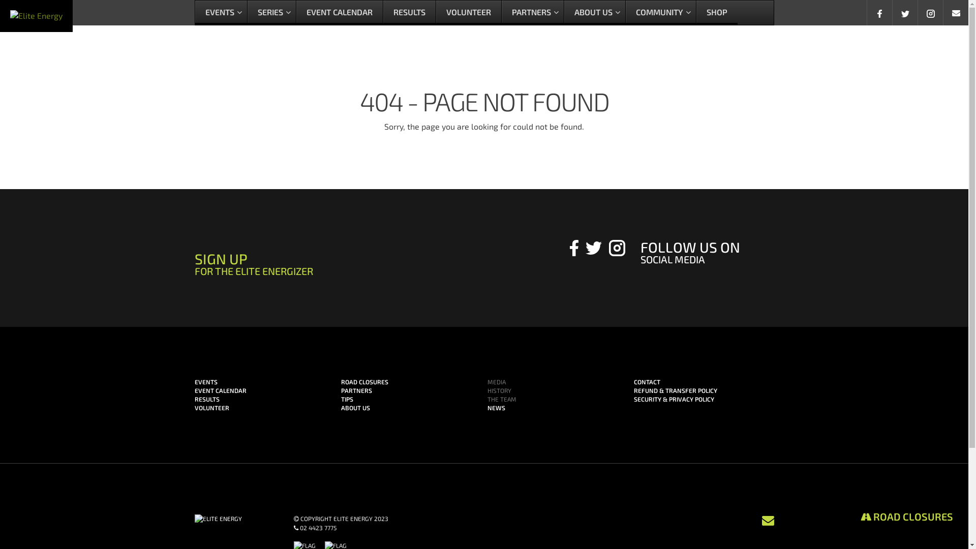  What do you see at coordinates (468, 13) in the screenshot?
I see `VOLUNTEER` at bounding box center [468, 13].